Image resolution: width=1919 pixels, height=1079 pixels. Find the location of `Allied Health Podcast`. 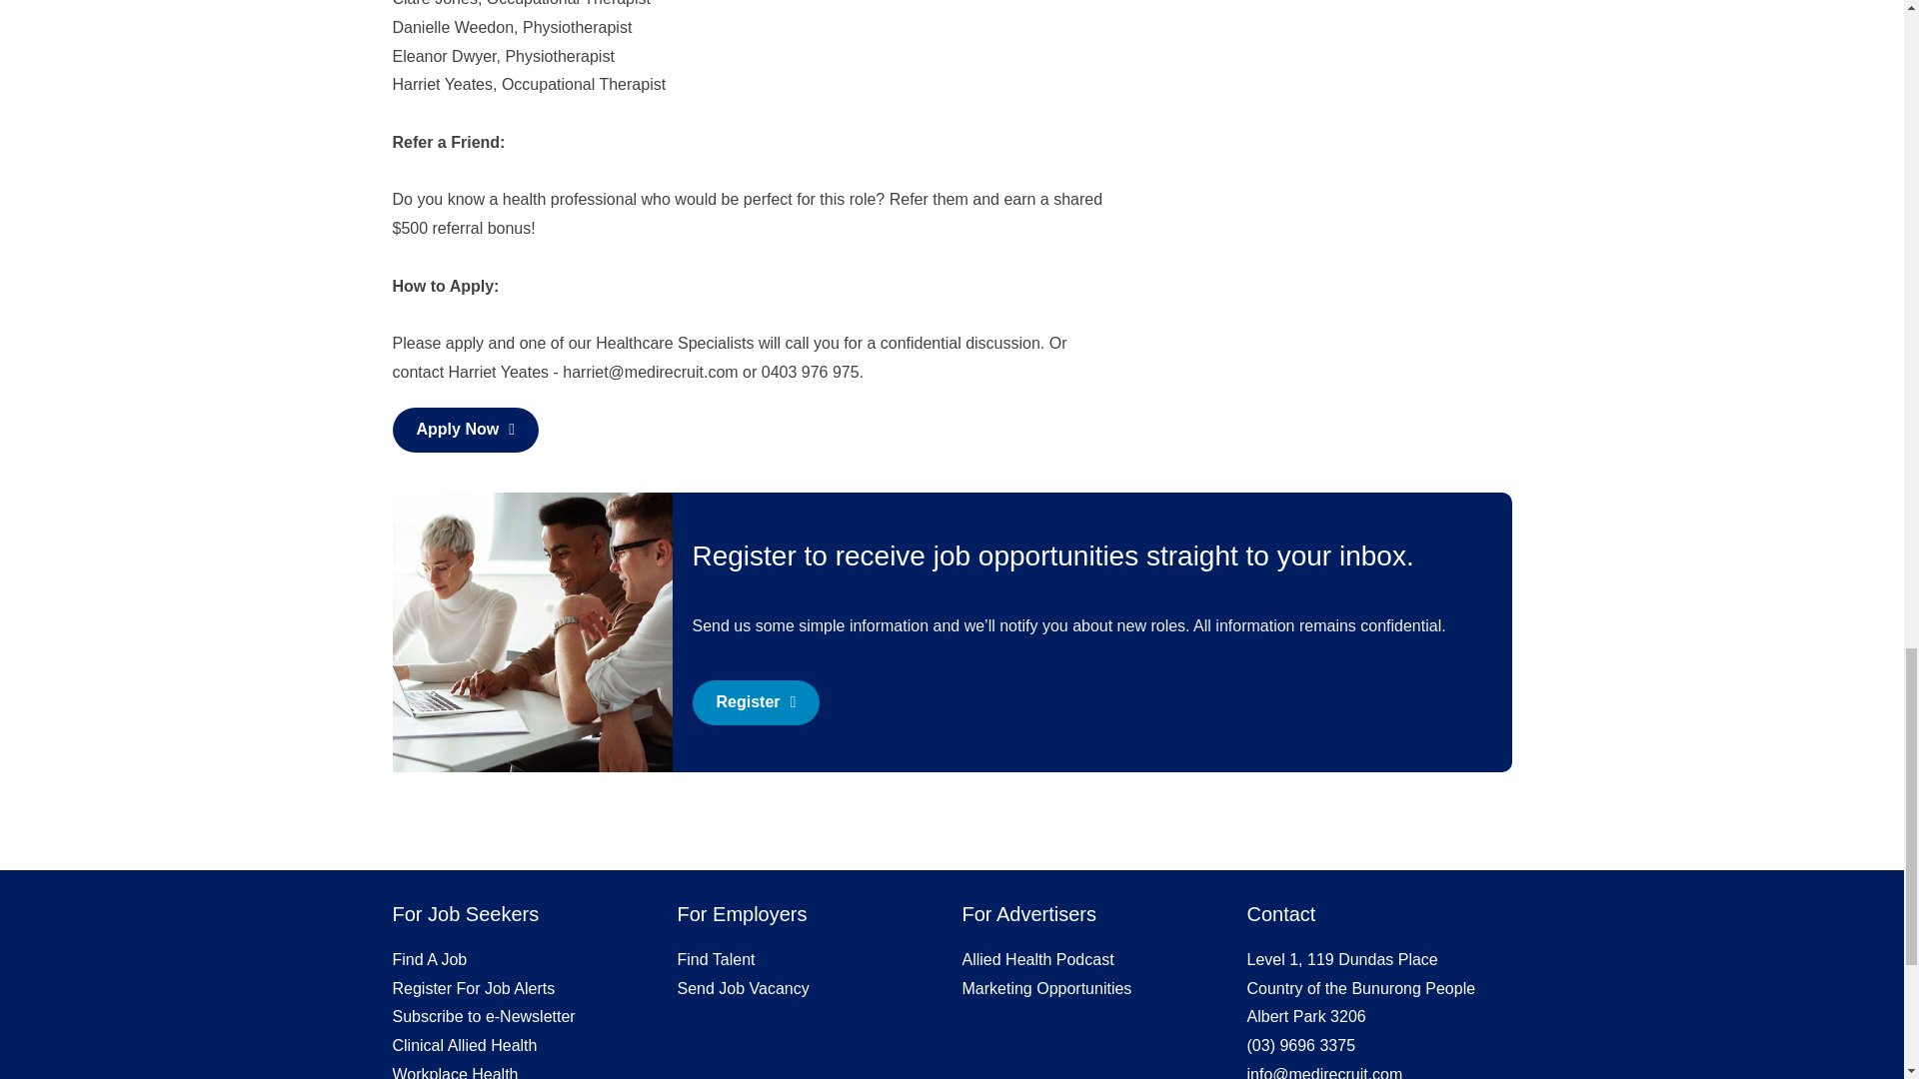

Allied Health Podcast is located at coordinates (1036, 959).